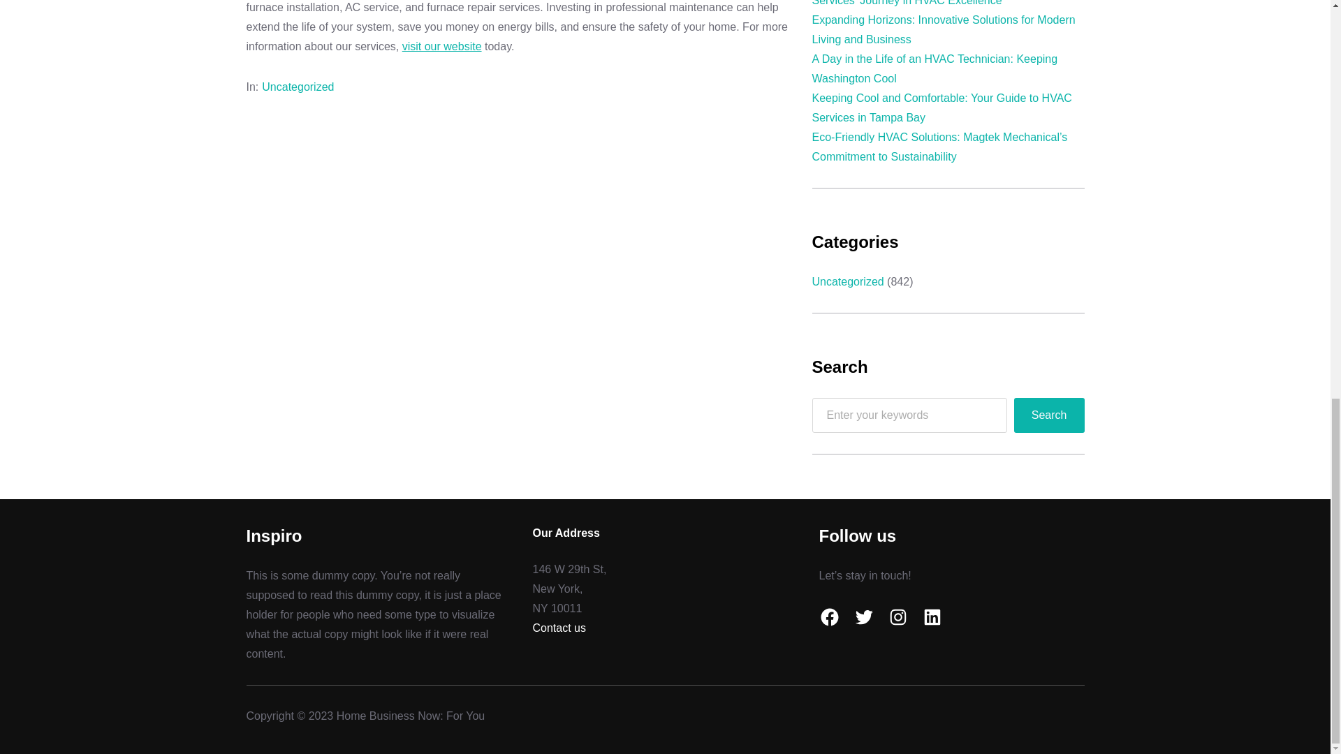 This screenshot has width=1341, height=754. I want to click on Facebook, so click(828, 617).